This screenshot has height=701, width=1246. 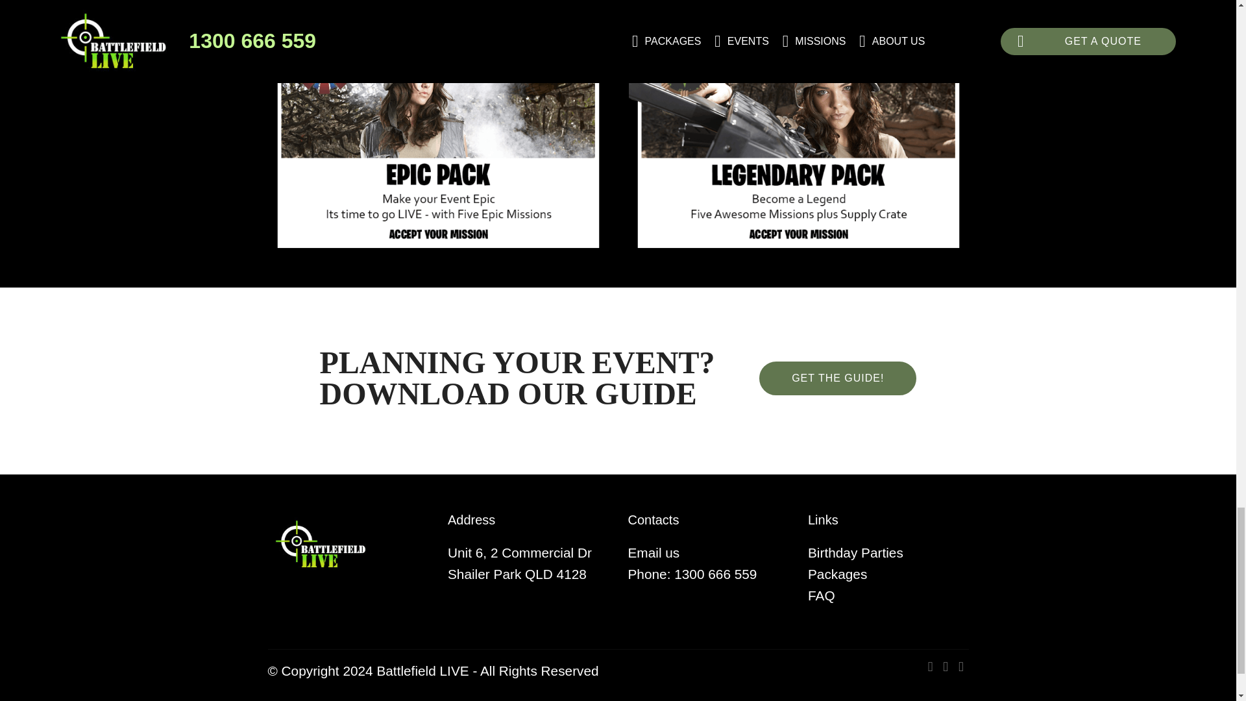 I want to click on epic pack, so click(x=438, y=143).